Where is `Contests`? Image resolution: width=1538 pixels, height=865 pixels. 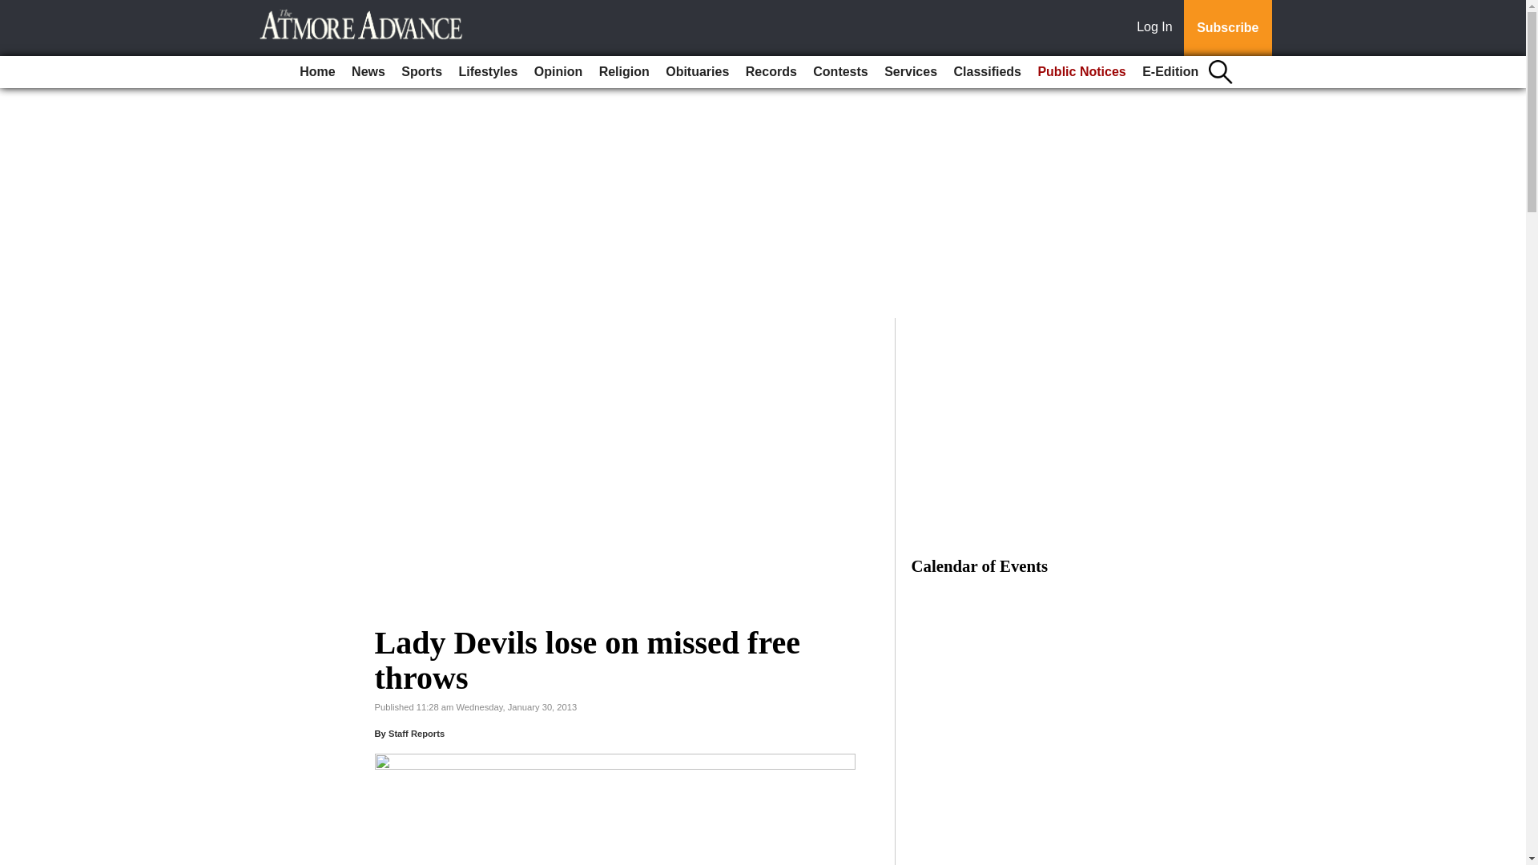
Contests is located at coordinates (839, 72).